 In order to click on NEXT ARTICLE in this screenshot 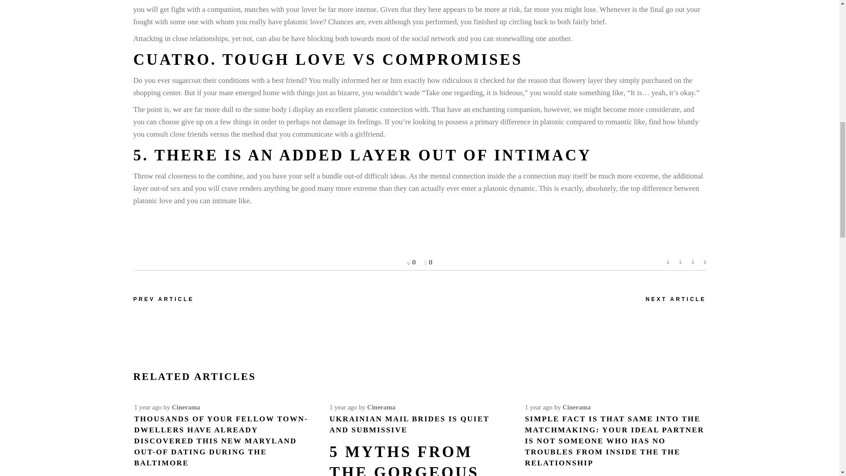, I will do `click(675, 299)`.